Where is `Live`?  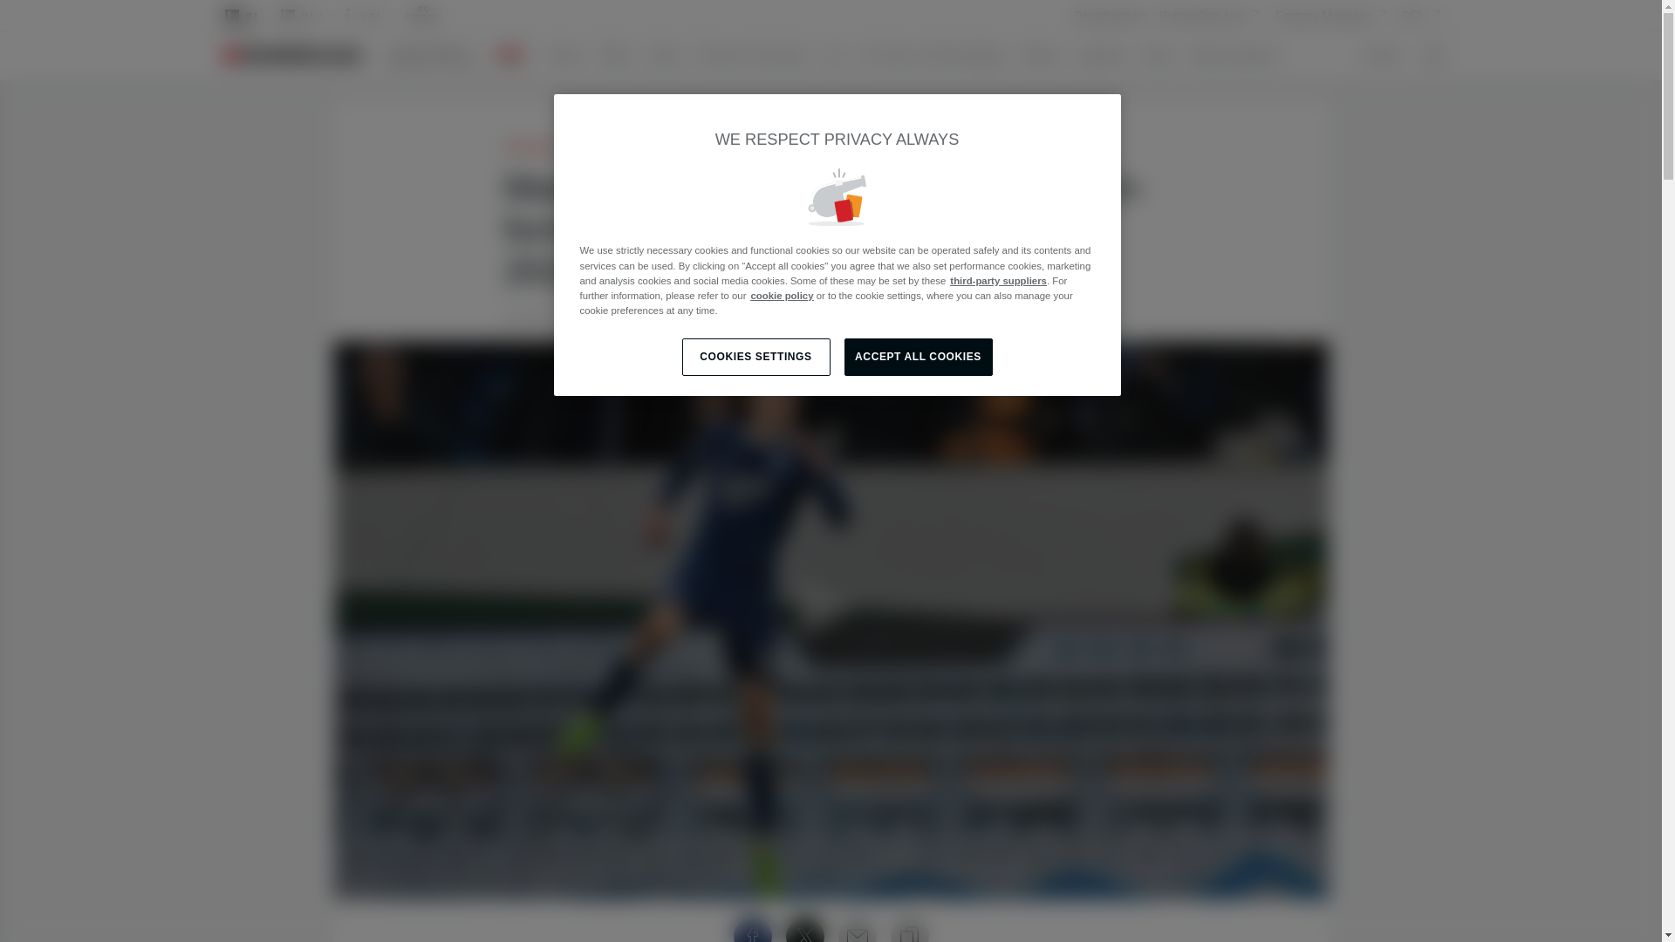 Live is located at coordinates (842, 55).